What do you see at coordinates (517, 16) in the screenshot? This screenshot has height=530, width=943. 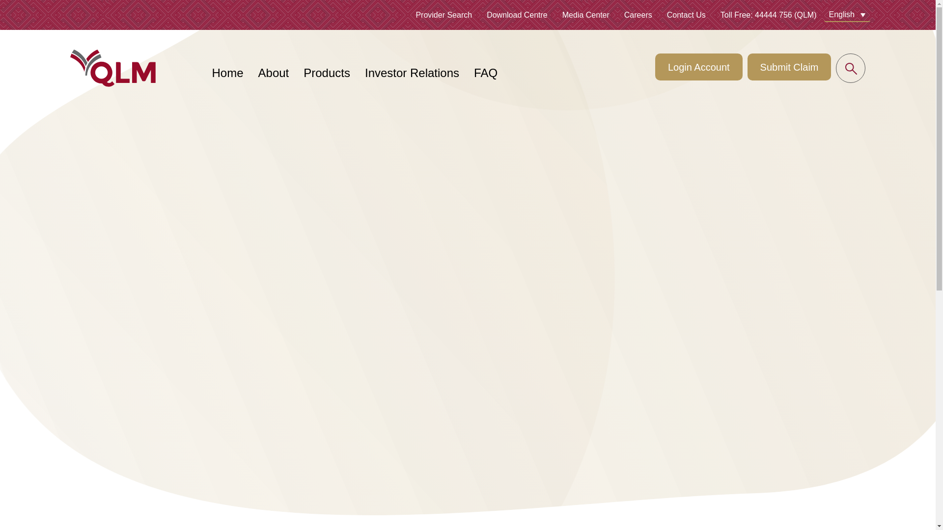 I see `Download Centre` at bounding box center [517, 16].